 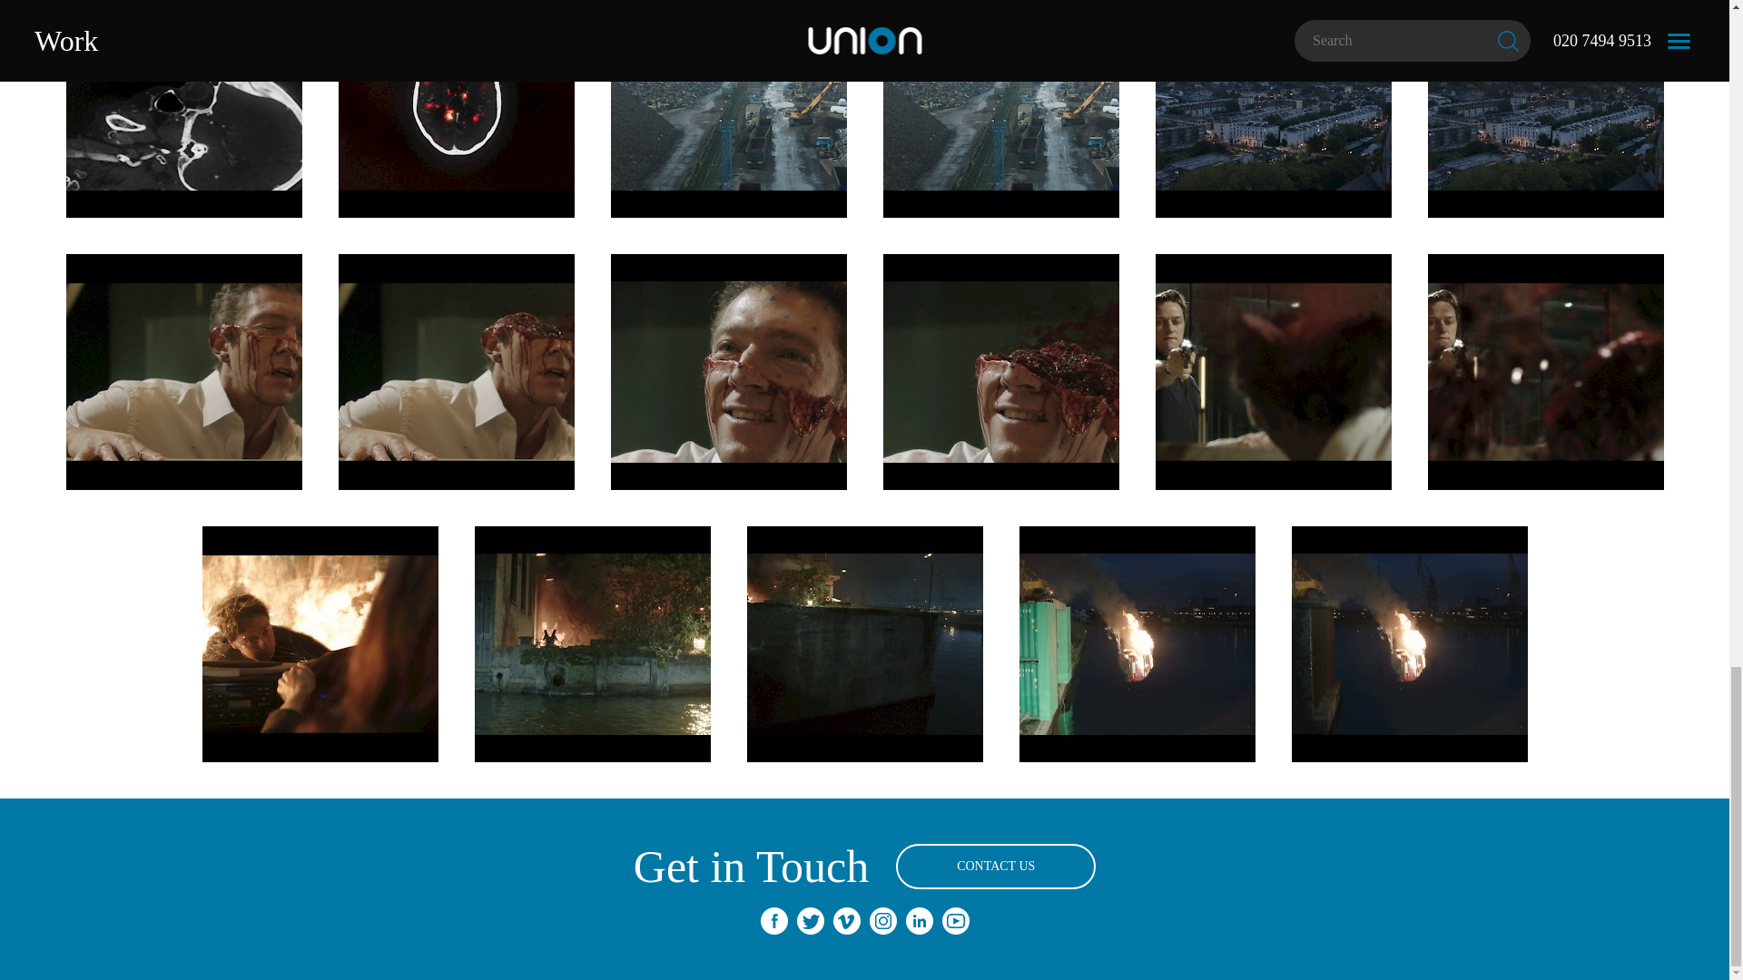 What do you see at coordinates (995, 866) in the screenshot?
I see `CONTACT US` at bounding box center [995, 866].